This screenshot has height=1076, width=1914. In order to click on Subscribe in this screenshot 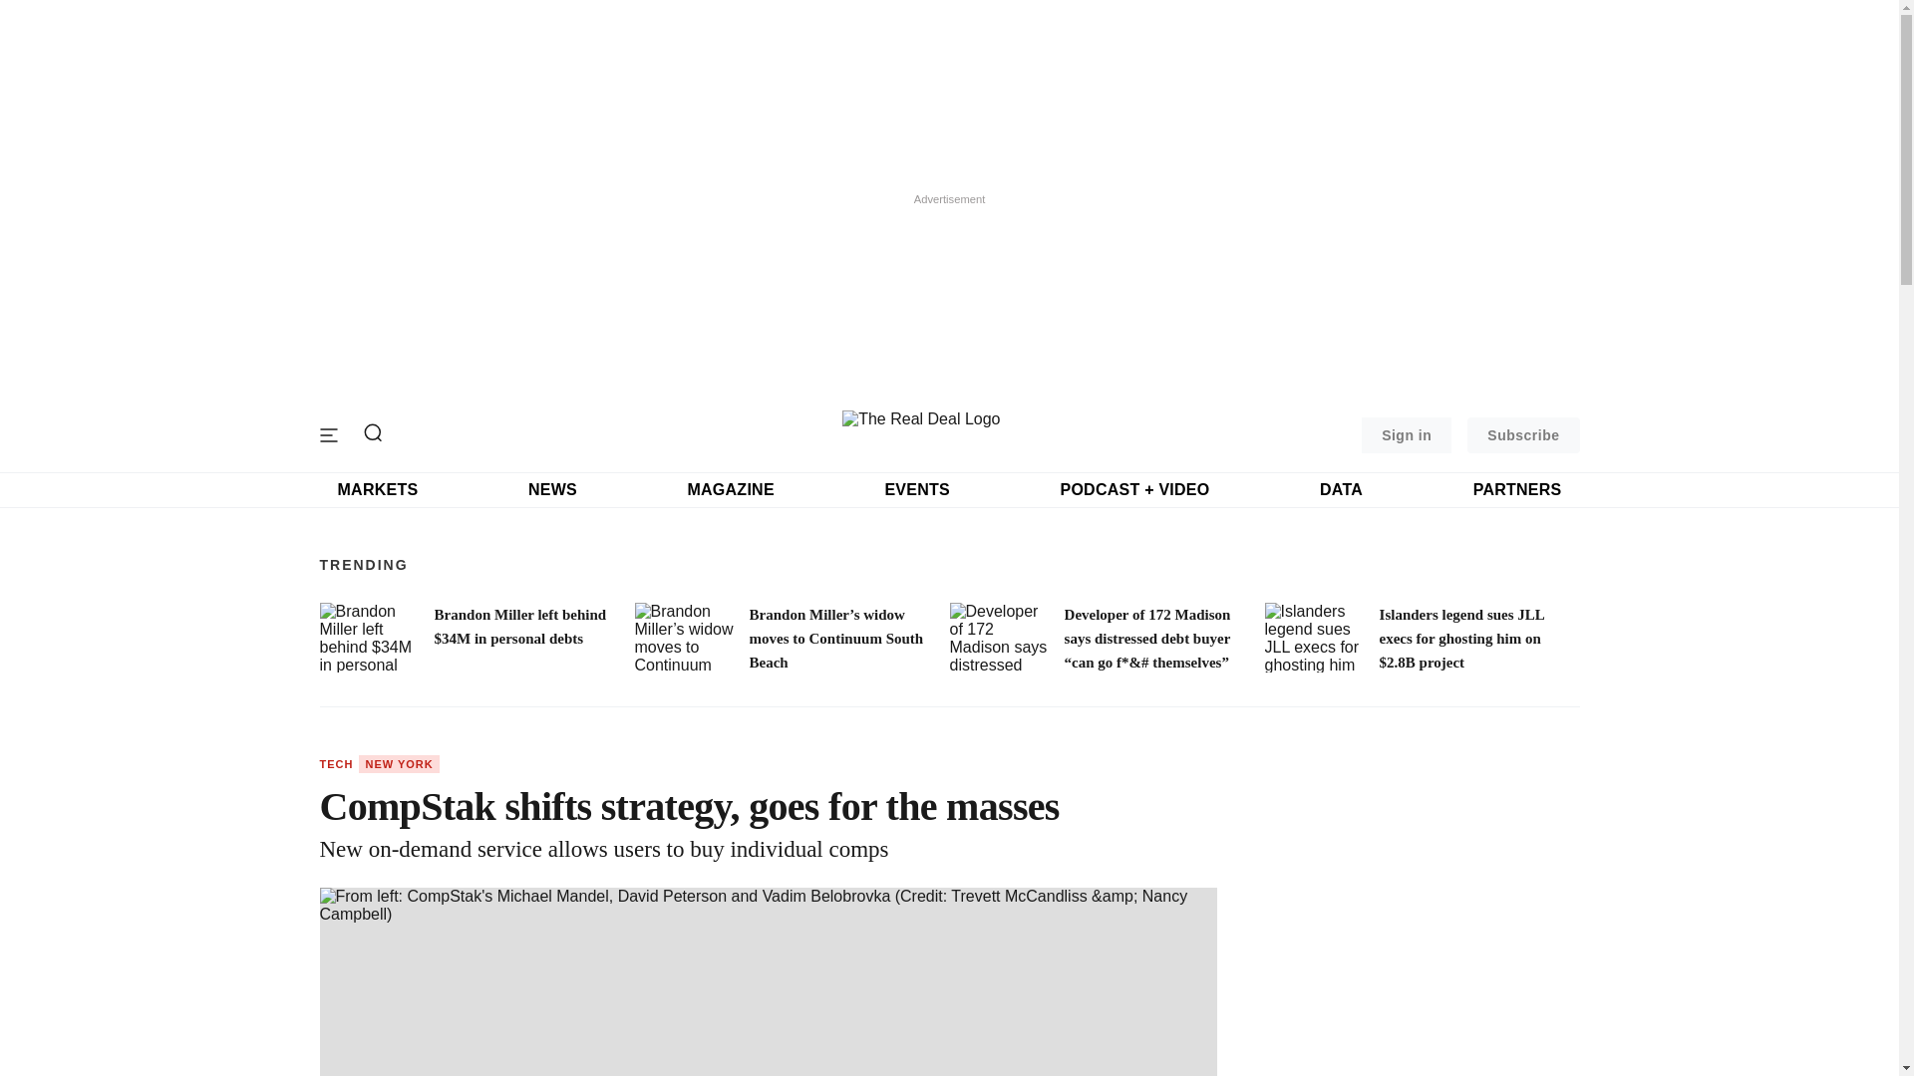, I will do `click(1523, 434)`.